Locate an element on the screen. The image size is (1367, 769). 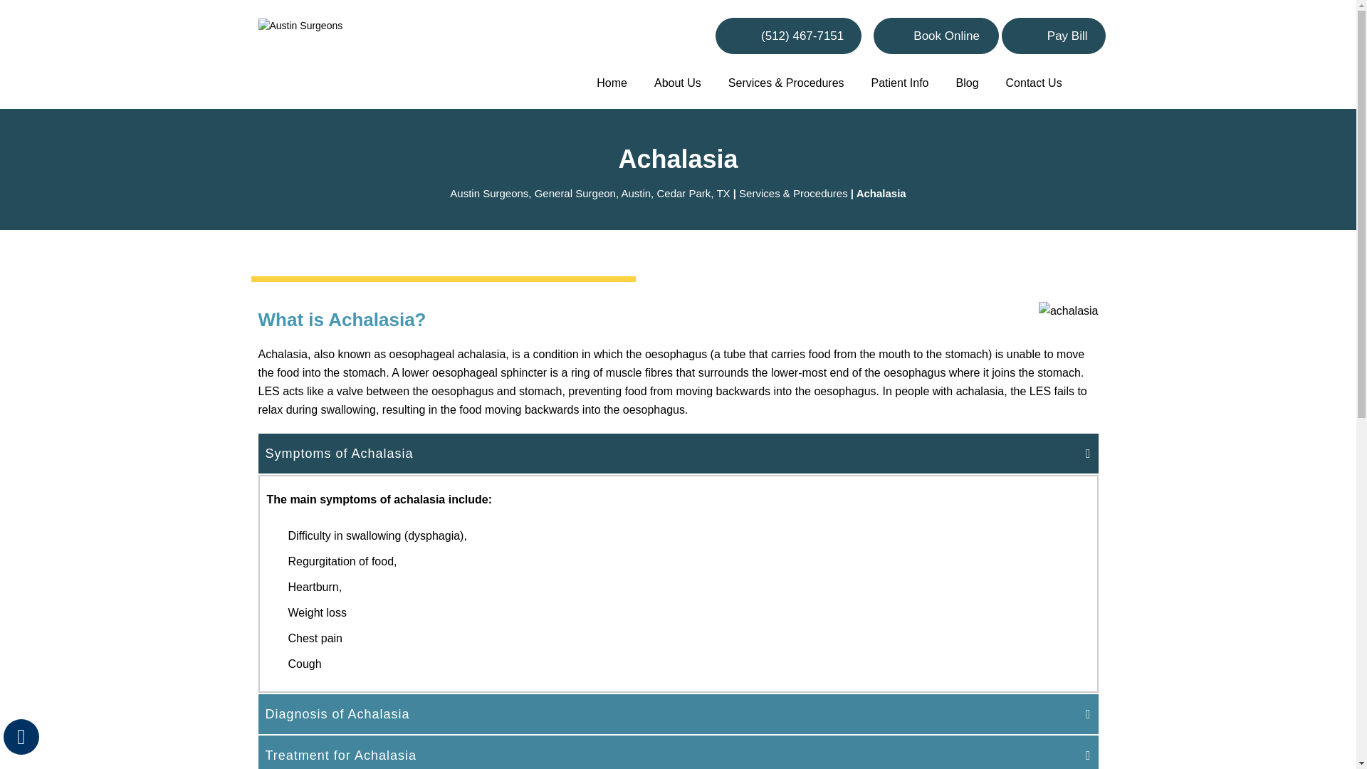
Hide is located at coordinates (21, 736).